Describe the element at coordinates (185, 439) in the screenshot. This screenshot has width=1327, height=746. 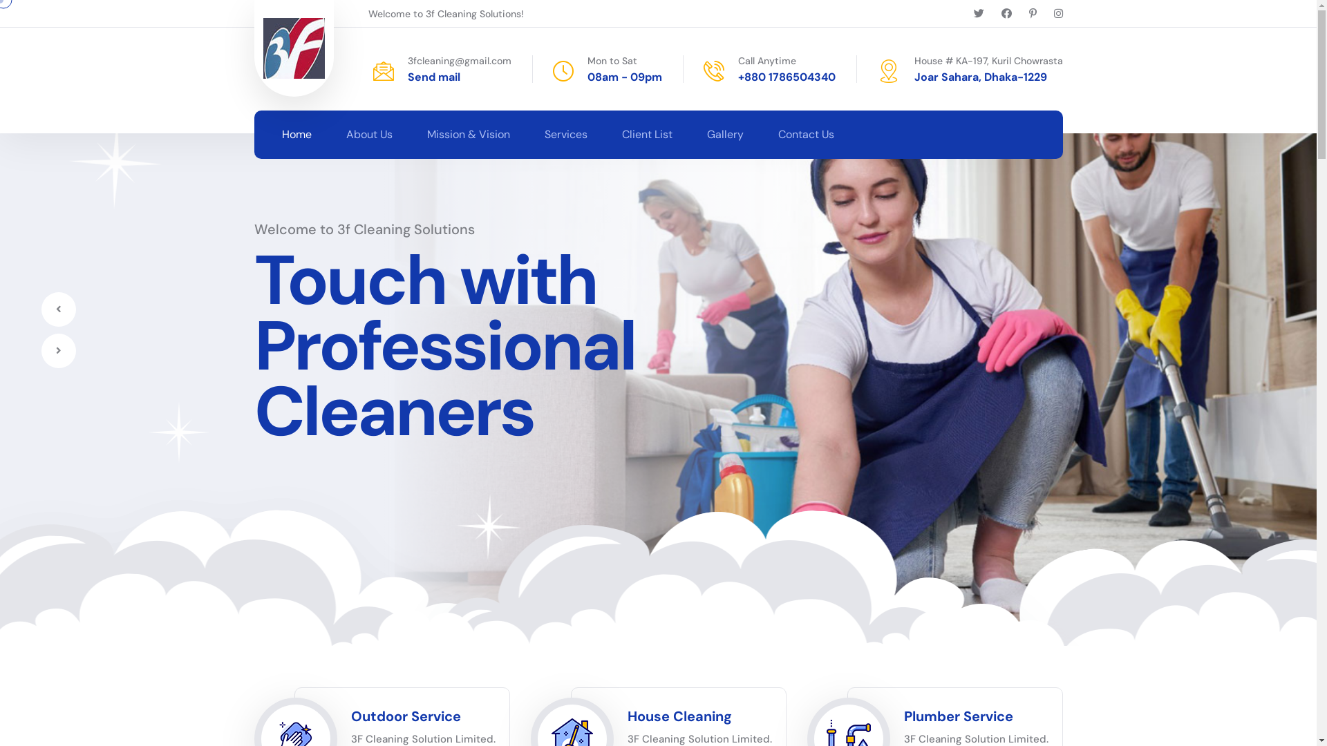
I see `3f Cleaning Solutions` at that location.